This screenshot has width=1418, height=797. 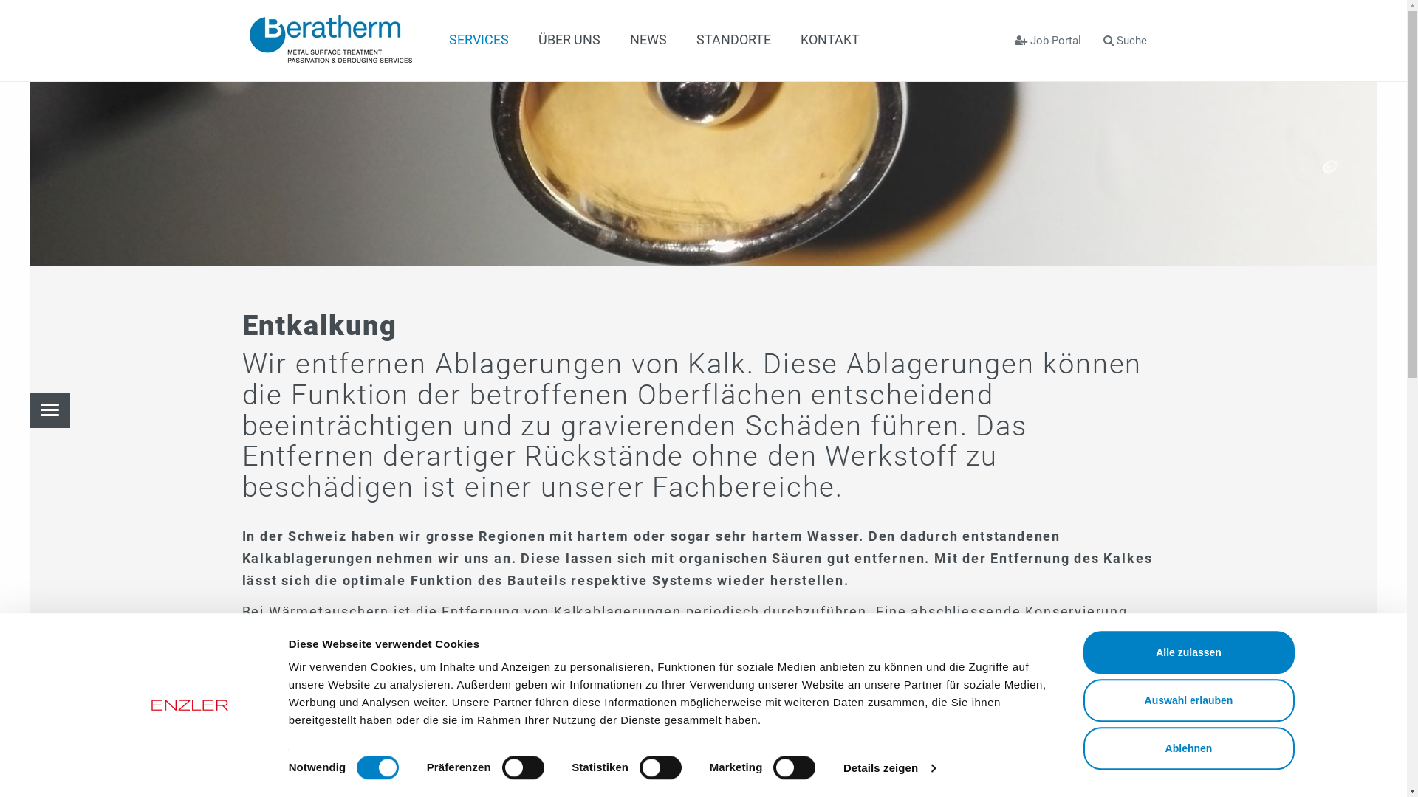 What do you see at coordinates (889, 768) in the screenshot?
I see `Details zeigen` at bounding box center [889, 768].